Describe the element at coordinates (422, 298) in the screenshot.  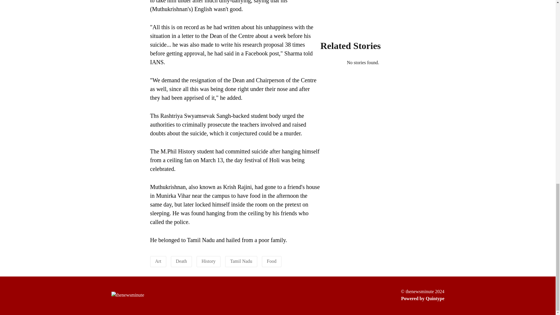
I see `Powered by Quintype` at that location.